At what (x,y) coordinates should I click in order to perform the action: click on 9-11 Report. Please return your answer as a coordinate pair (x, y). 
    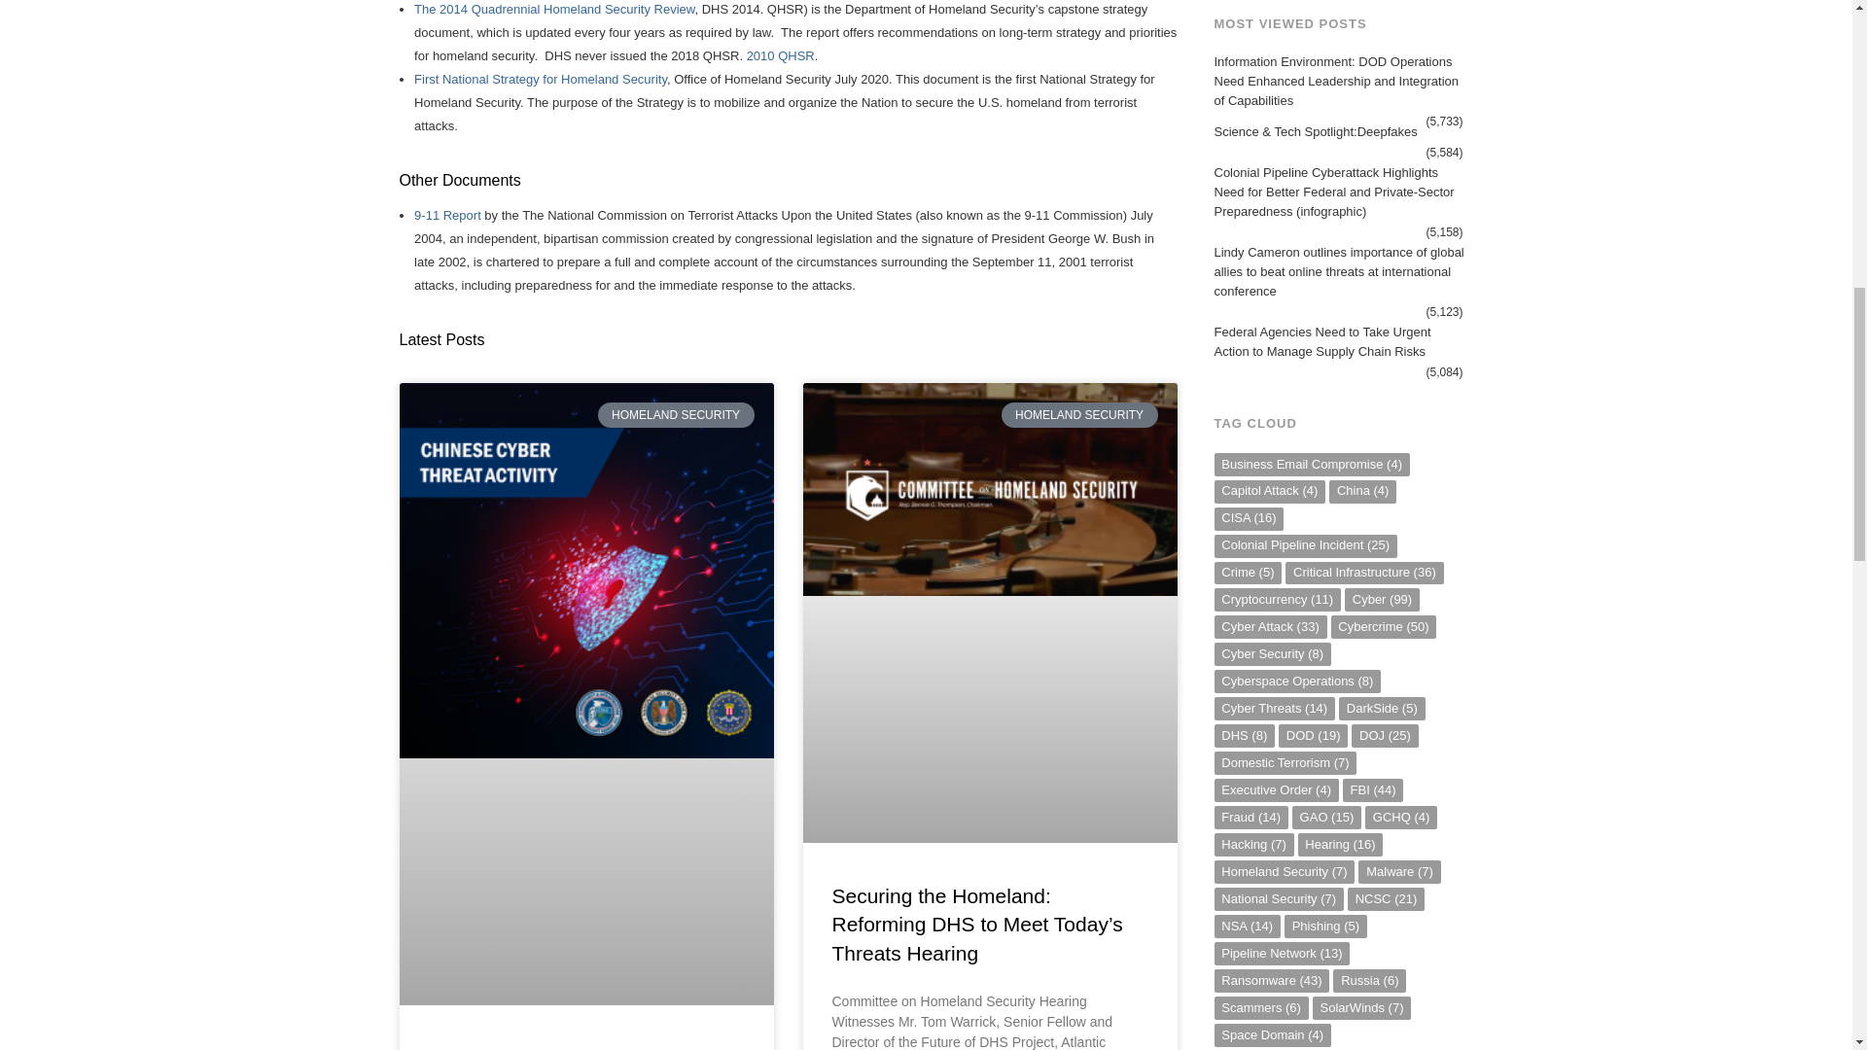
    Looking at the image, I should click on (447, 214).